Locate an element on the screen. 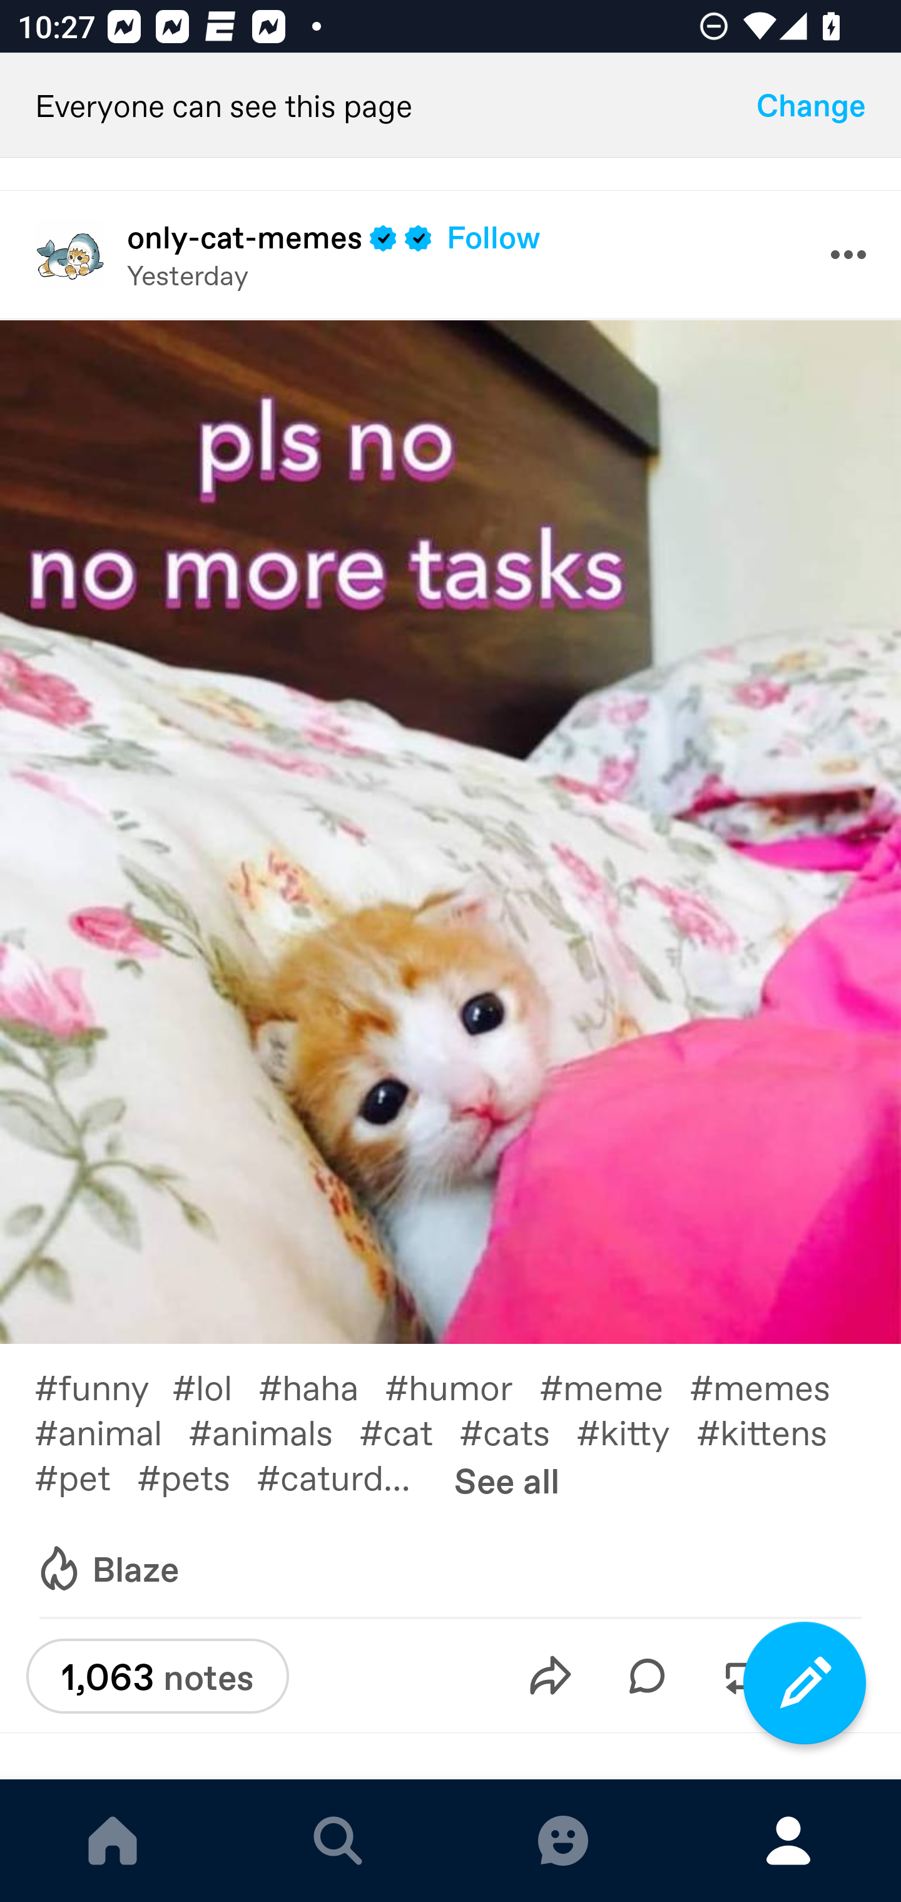  #haha is located at coordinates (322, 1386).